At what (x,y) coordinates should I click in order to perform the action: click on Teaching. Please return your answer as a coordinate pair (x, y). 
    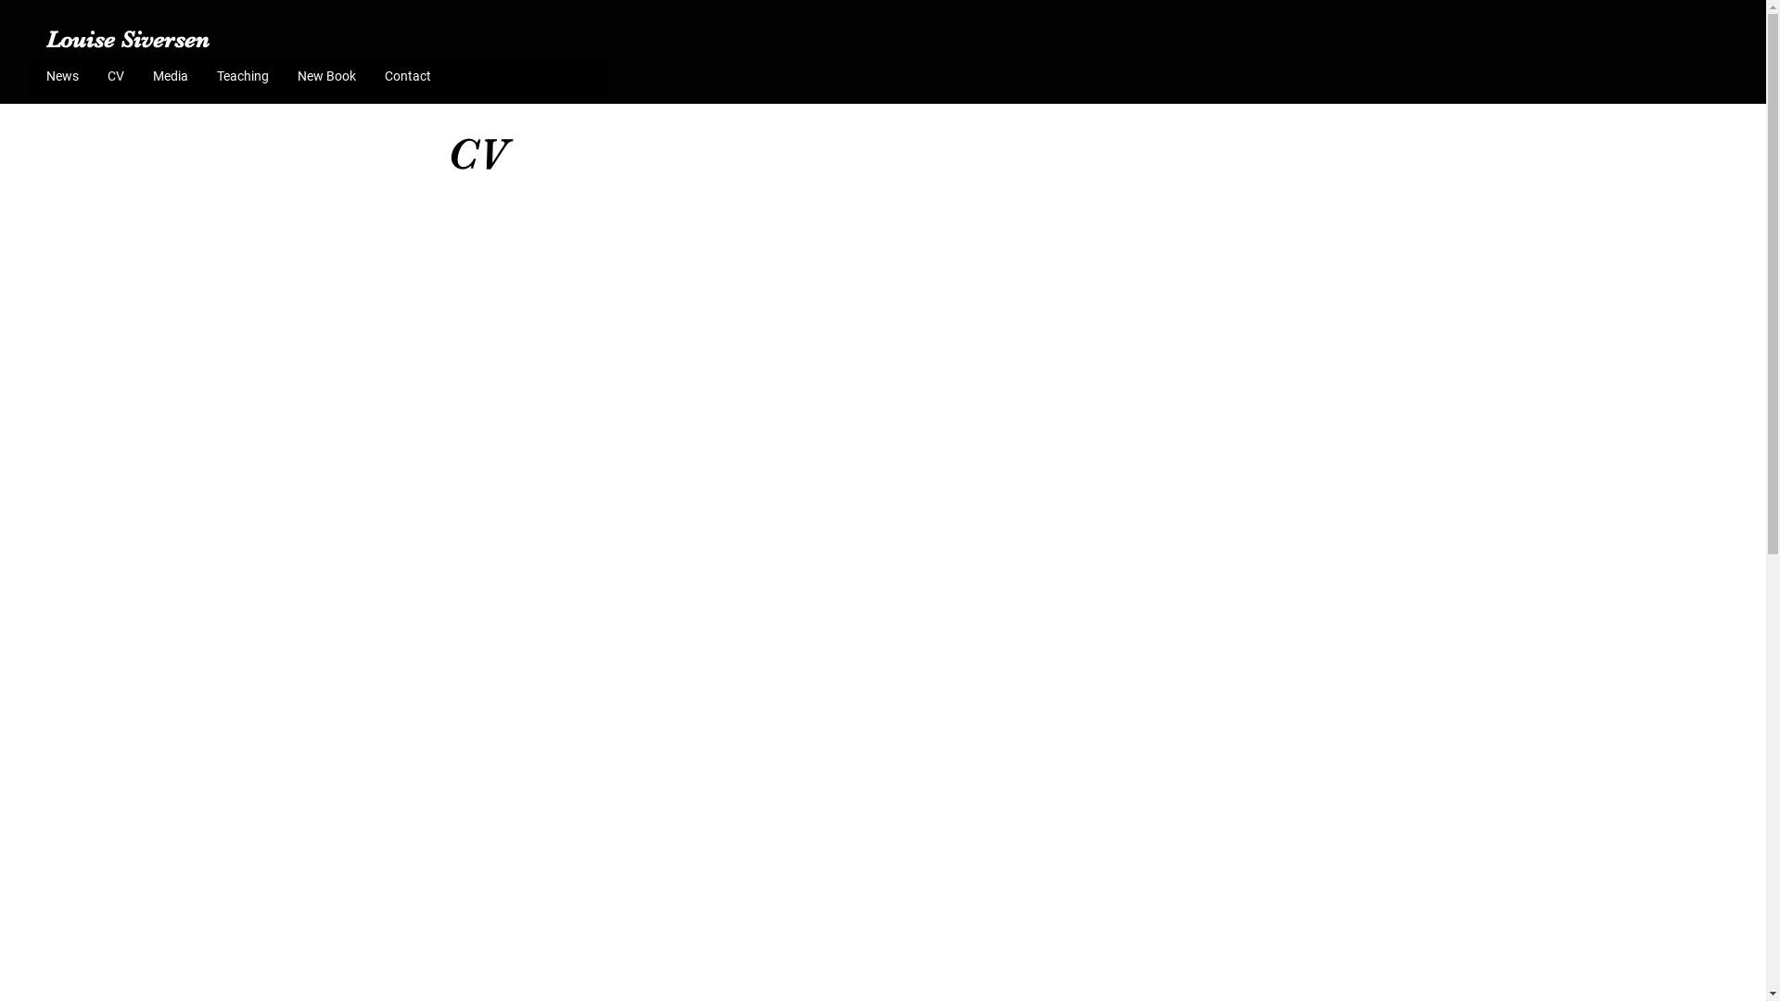
    Looking at the image, I should click on (243, 76).